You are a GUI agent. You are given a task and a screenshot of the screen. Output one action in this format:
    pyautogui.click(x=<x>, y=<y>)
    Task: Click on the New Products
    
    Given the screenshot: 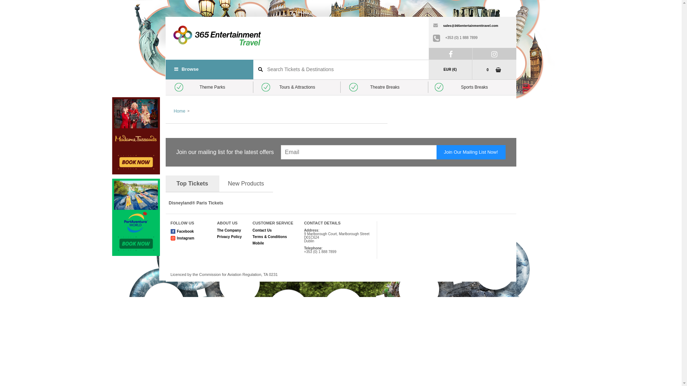 What is the action you would take?
    pyautogui.click(x=246, y=184)
    